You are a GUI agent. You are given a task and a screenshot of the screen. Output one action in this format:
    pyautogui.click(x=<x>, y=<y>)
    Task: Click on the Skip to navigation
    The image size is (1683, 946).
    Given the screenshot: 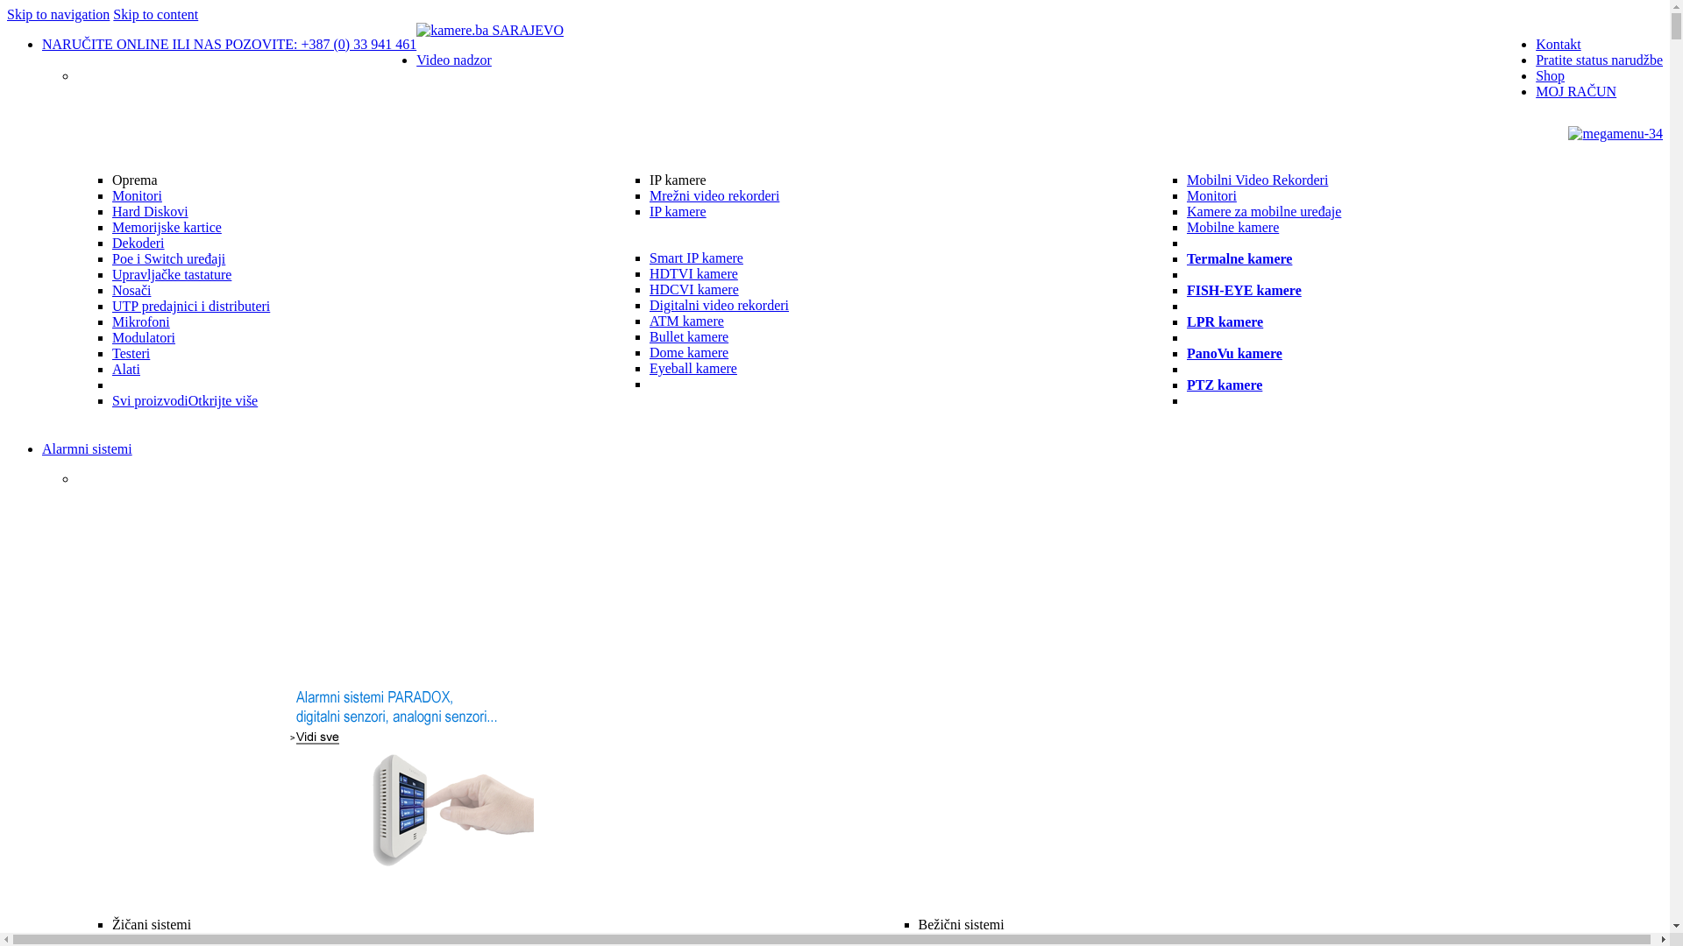 What is the action you would take?
    pyautogui.click(x=58, y=14)
    